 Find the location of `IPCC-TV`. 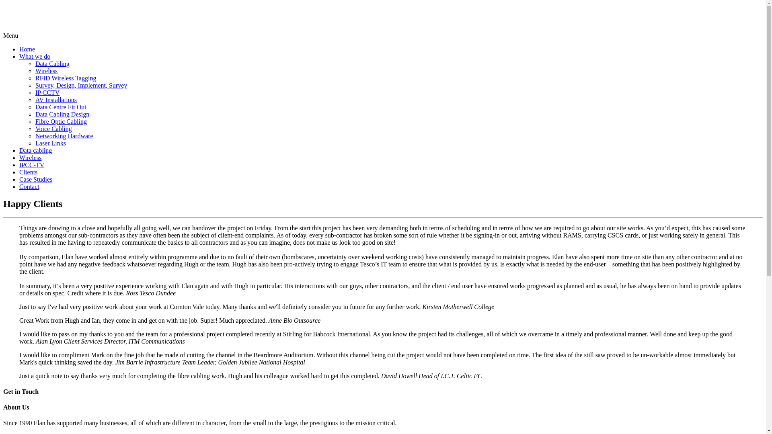

IPCC-TV is located at coordinates (31, 165).